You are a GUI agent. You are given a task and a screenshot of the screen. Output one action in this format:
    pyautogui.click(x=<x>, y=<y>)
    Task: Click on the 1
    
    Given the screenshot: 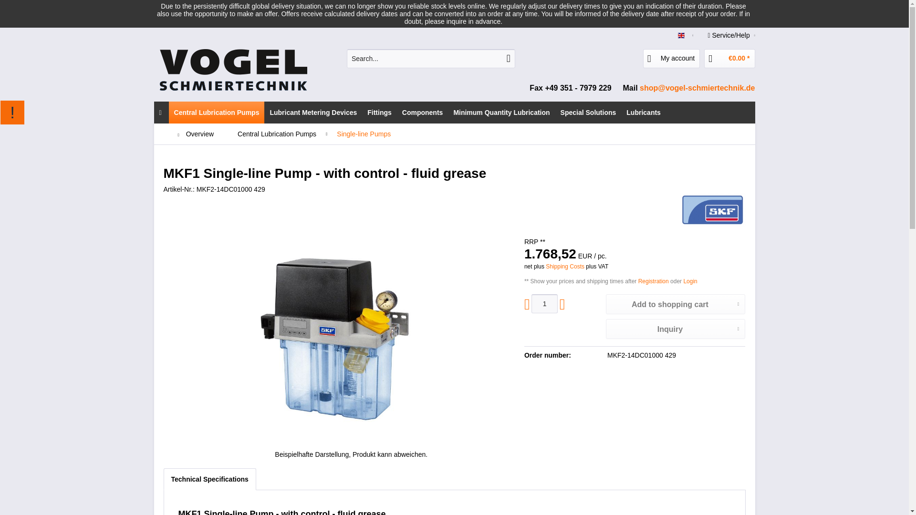 What is the action you would take?
    pyautogui.click(x=544, y=303)
    